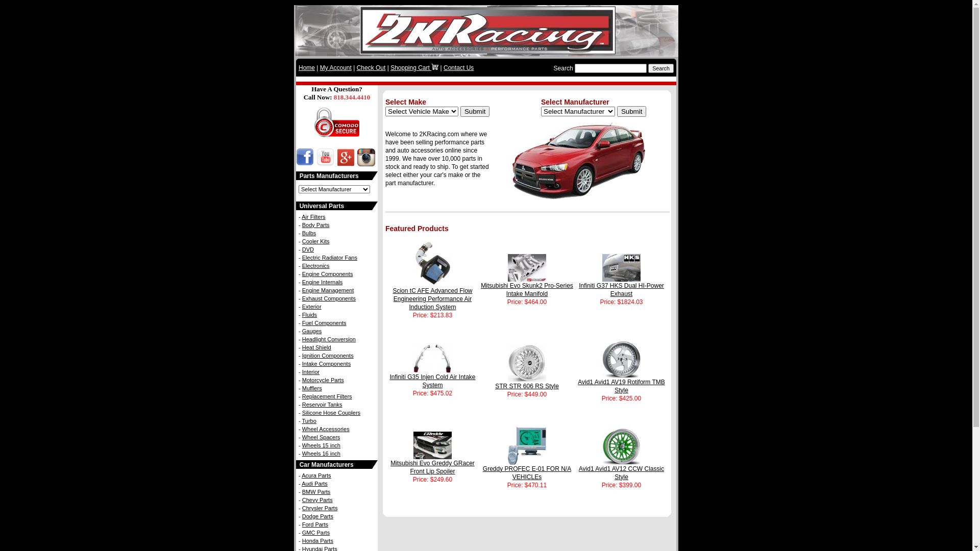 The image size is (980, 551). What do you see at coordinates (323, 405) in the screenshot?
I see `Reservoir Tanks` at bounding box center [323, 405].